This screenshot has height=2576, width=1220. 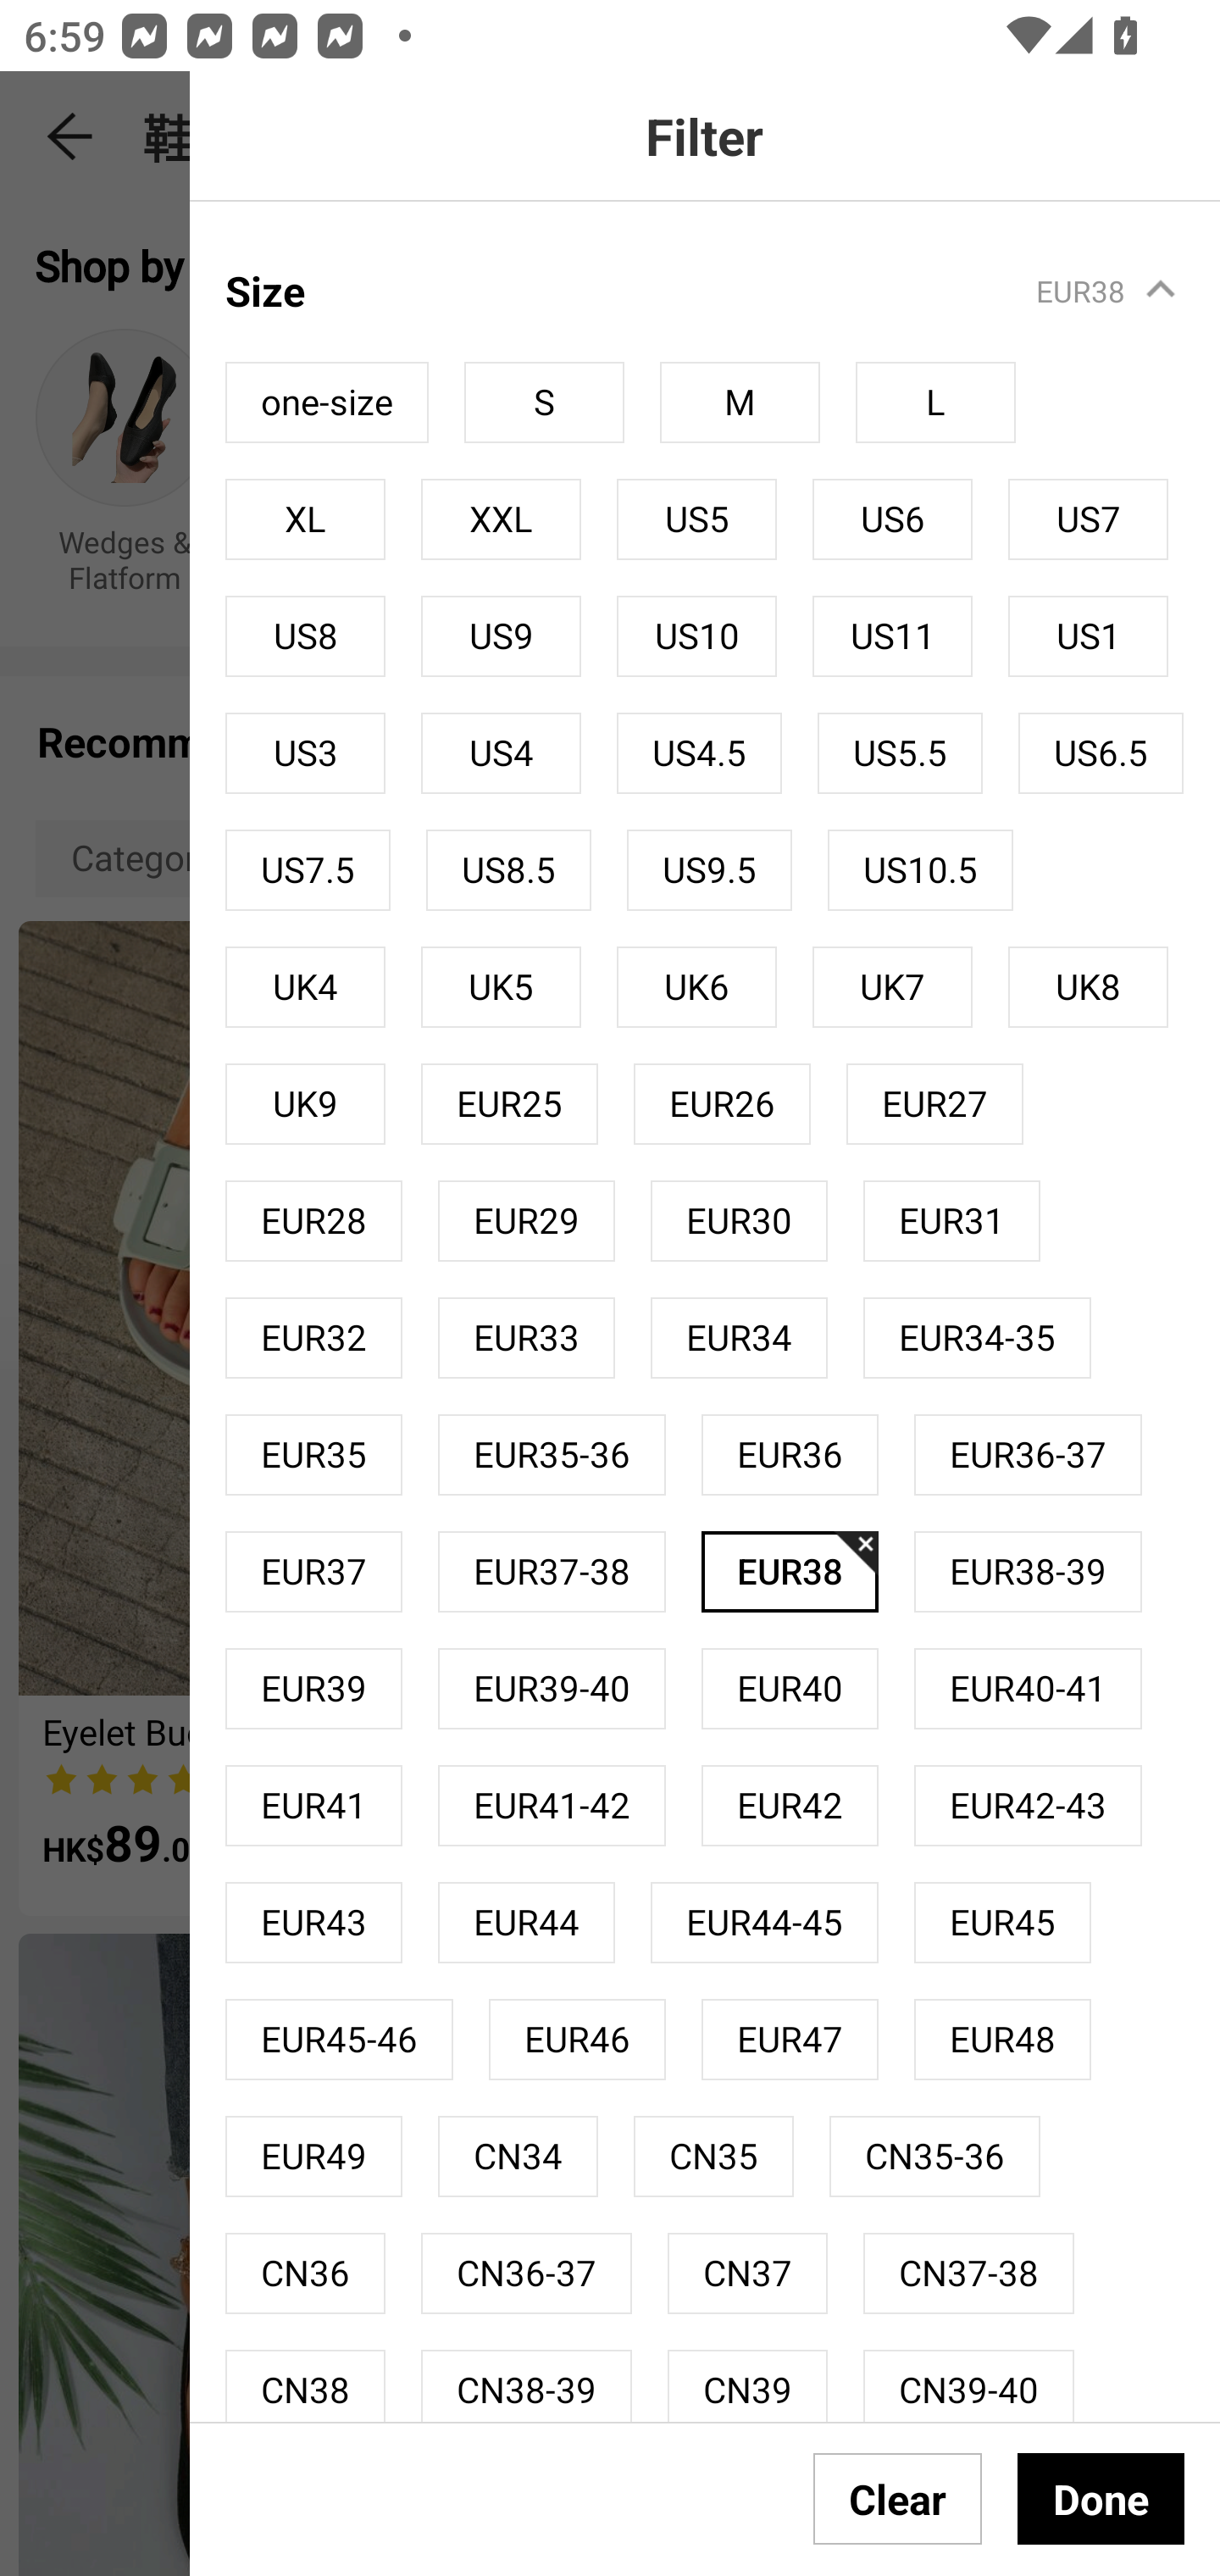 What do you see at coordinates (1088, 519) in the screenshot?
I see `US7` at bounding box center [1088, 519].